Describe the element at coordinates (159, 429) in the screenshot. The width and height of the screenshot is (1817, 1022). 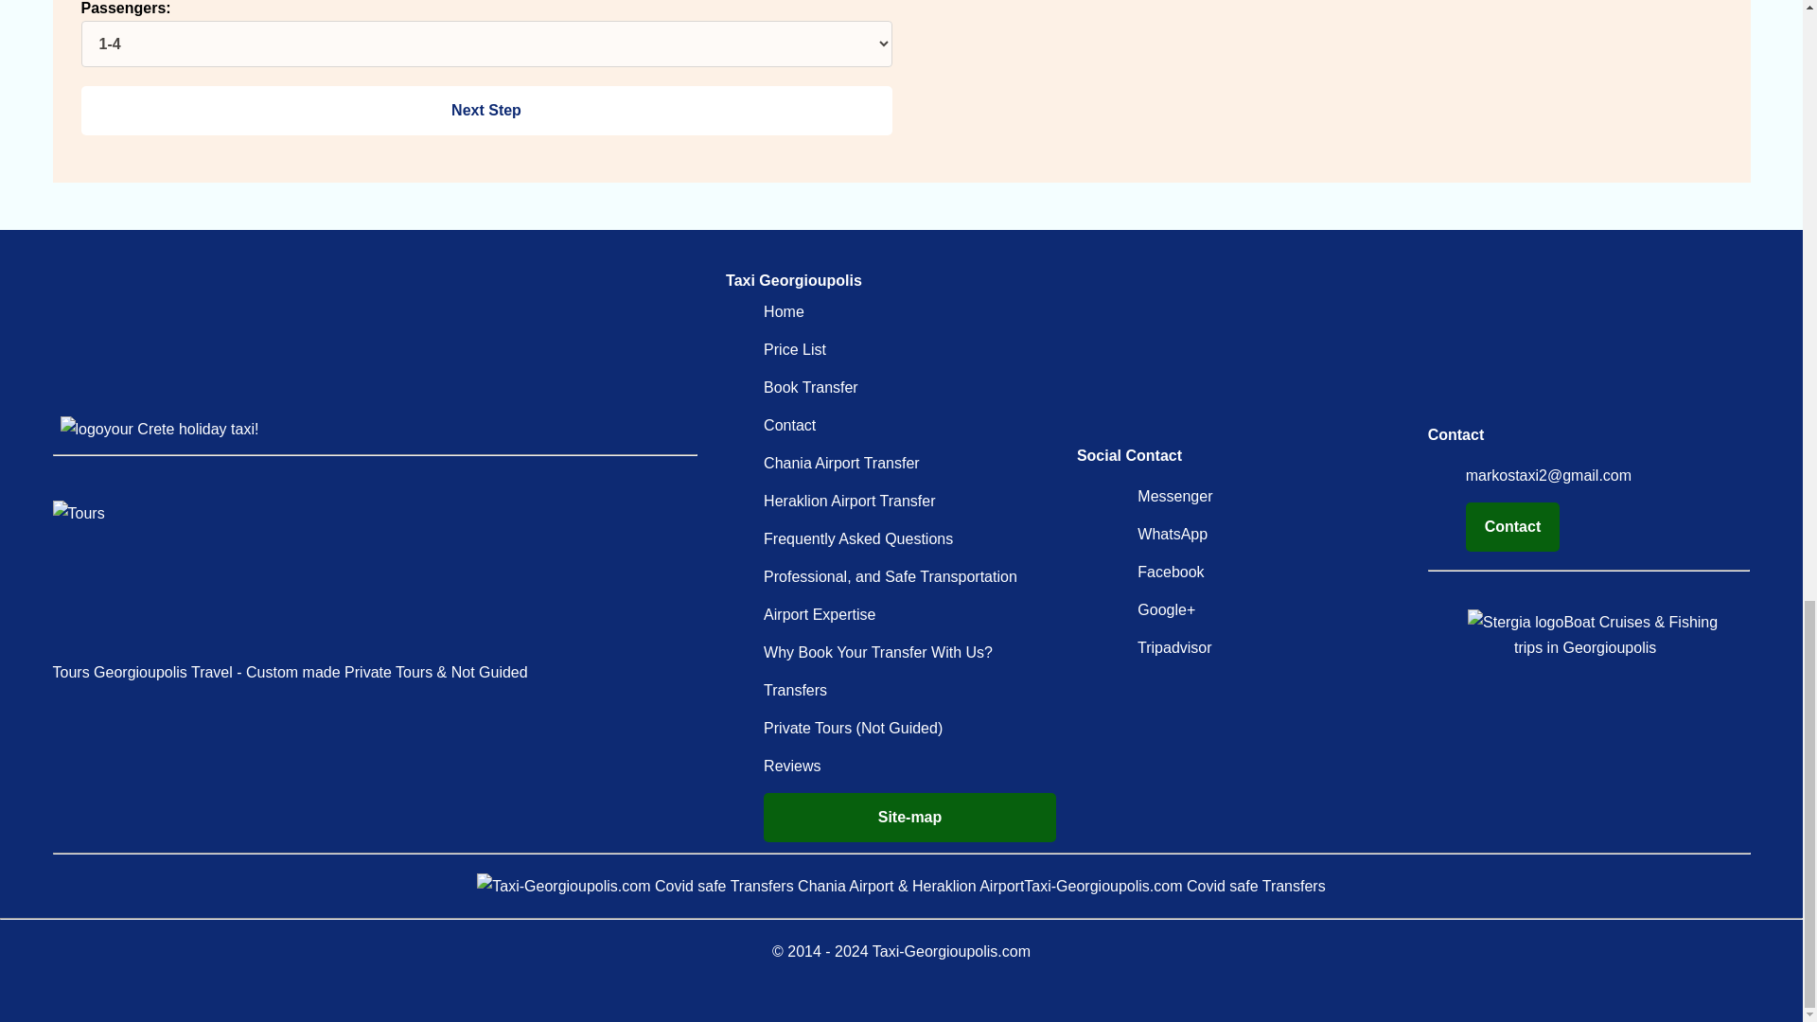
I see `your Crete holiday taxi!` at that location.